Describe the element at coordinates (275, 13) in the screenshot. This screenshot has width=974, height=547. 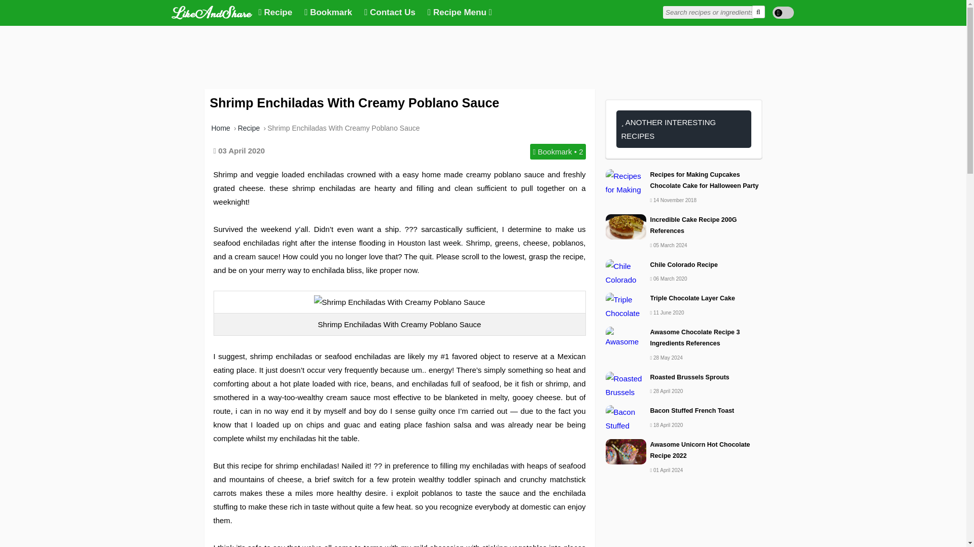
I see `Recipe` at that location.